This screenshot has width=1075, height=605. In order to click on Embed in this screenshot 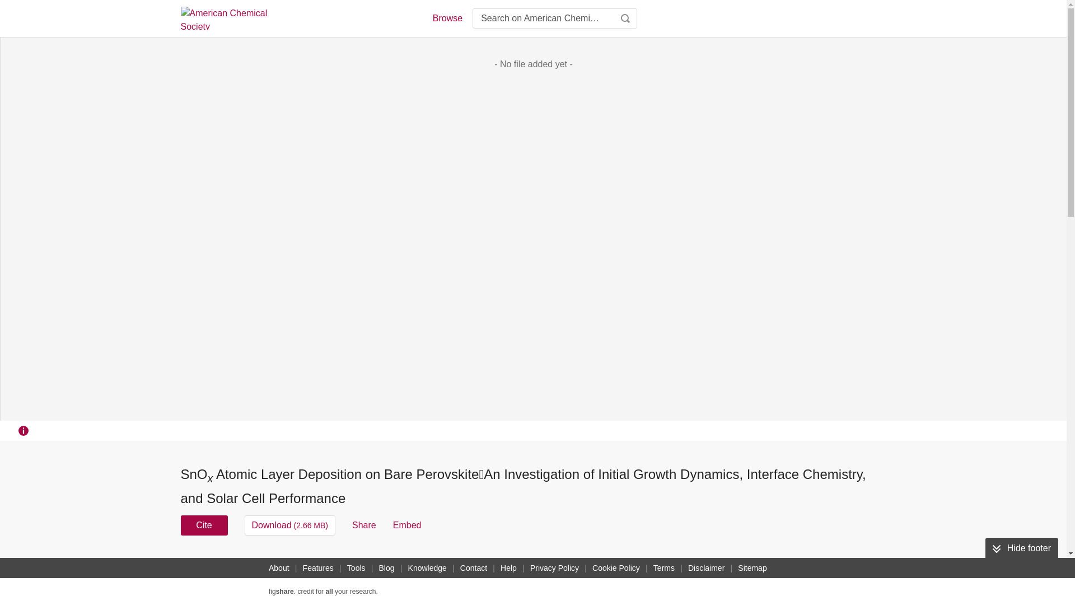, I will do `click(407, 525)`.